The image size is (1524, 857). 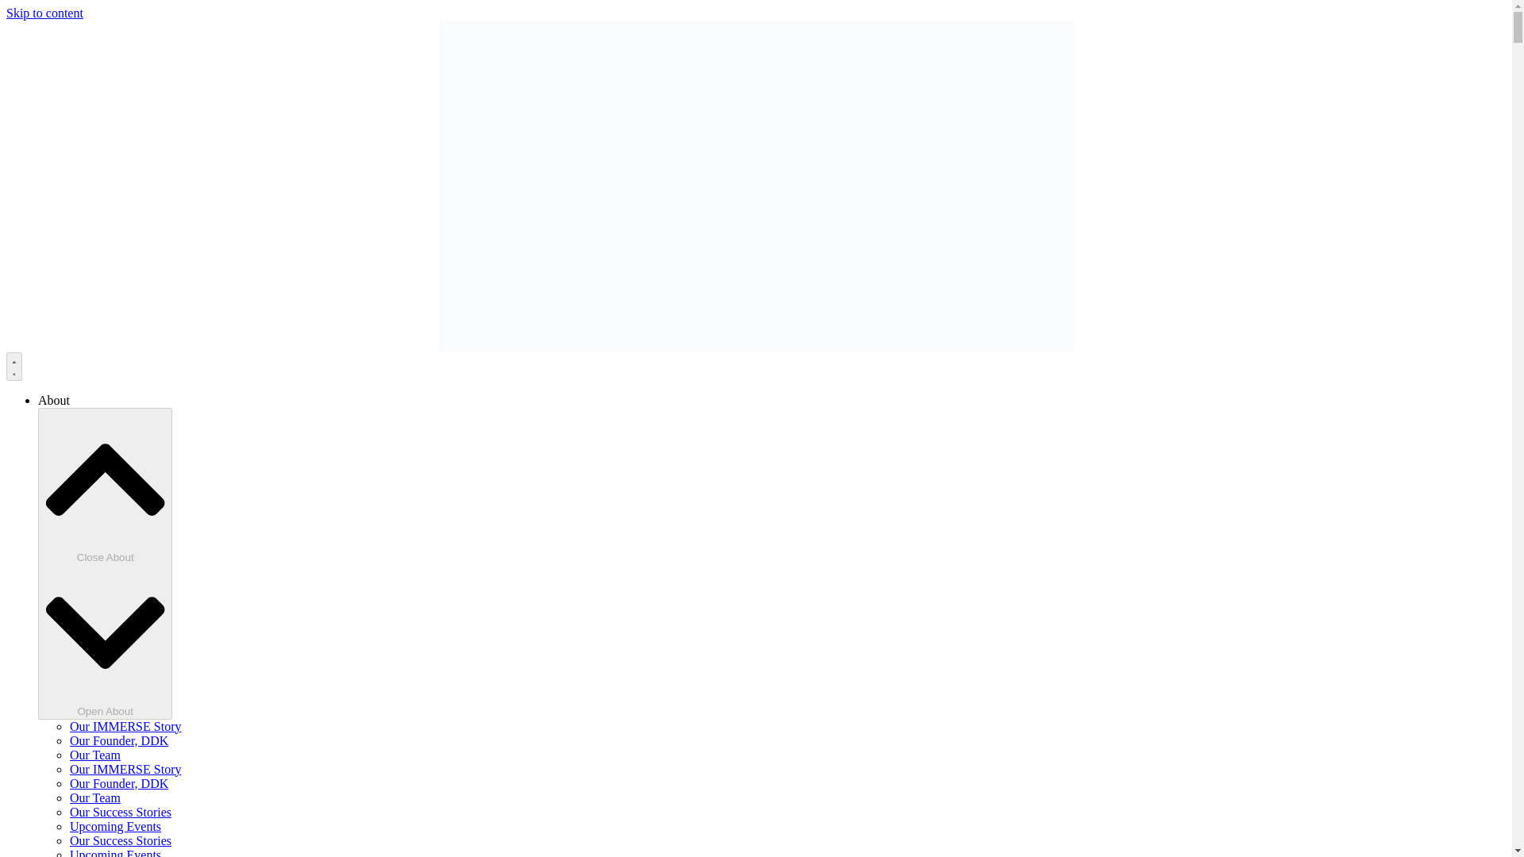 What do you see at coordinates (116, 852) in the screenshot?
I see `Upcoming Events` at bounding box center [116, 852].